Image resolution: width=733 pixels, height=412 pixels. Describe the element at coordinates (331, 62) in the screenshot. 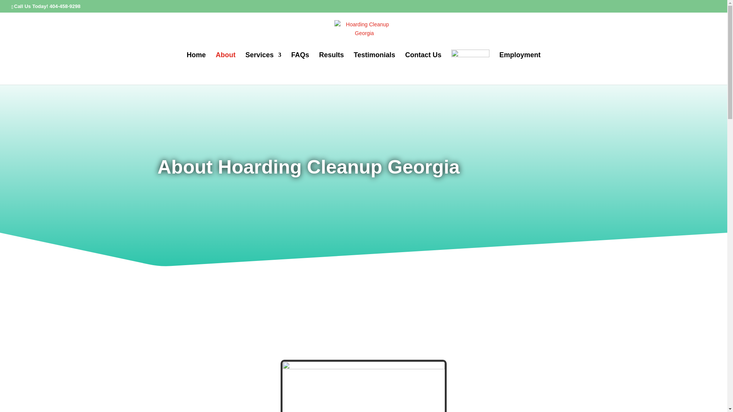

I see `Results` at that location.